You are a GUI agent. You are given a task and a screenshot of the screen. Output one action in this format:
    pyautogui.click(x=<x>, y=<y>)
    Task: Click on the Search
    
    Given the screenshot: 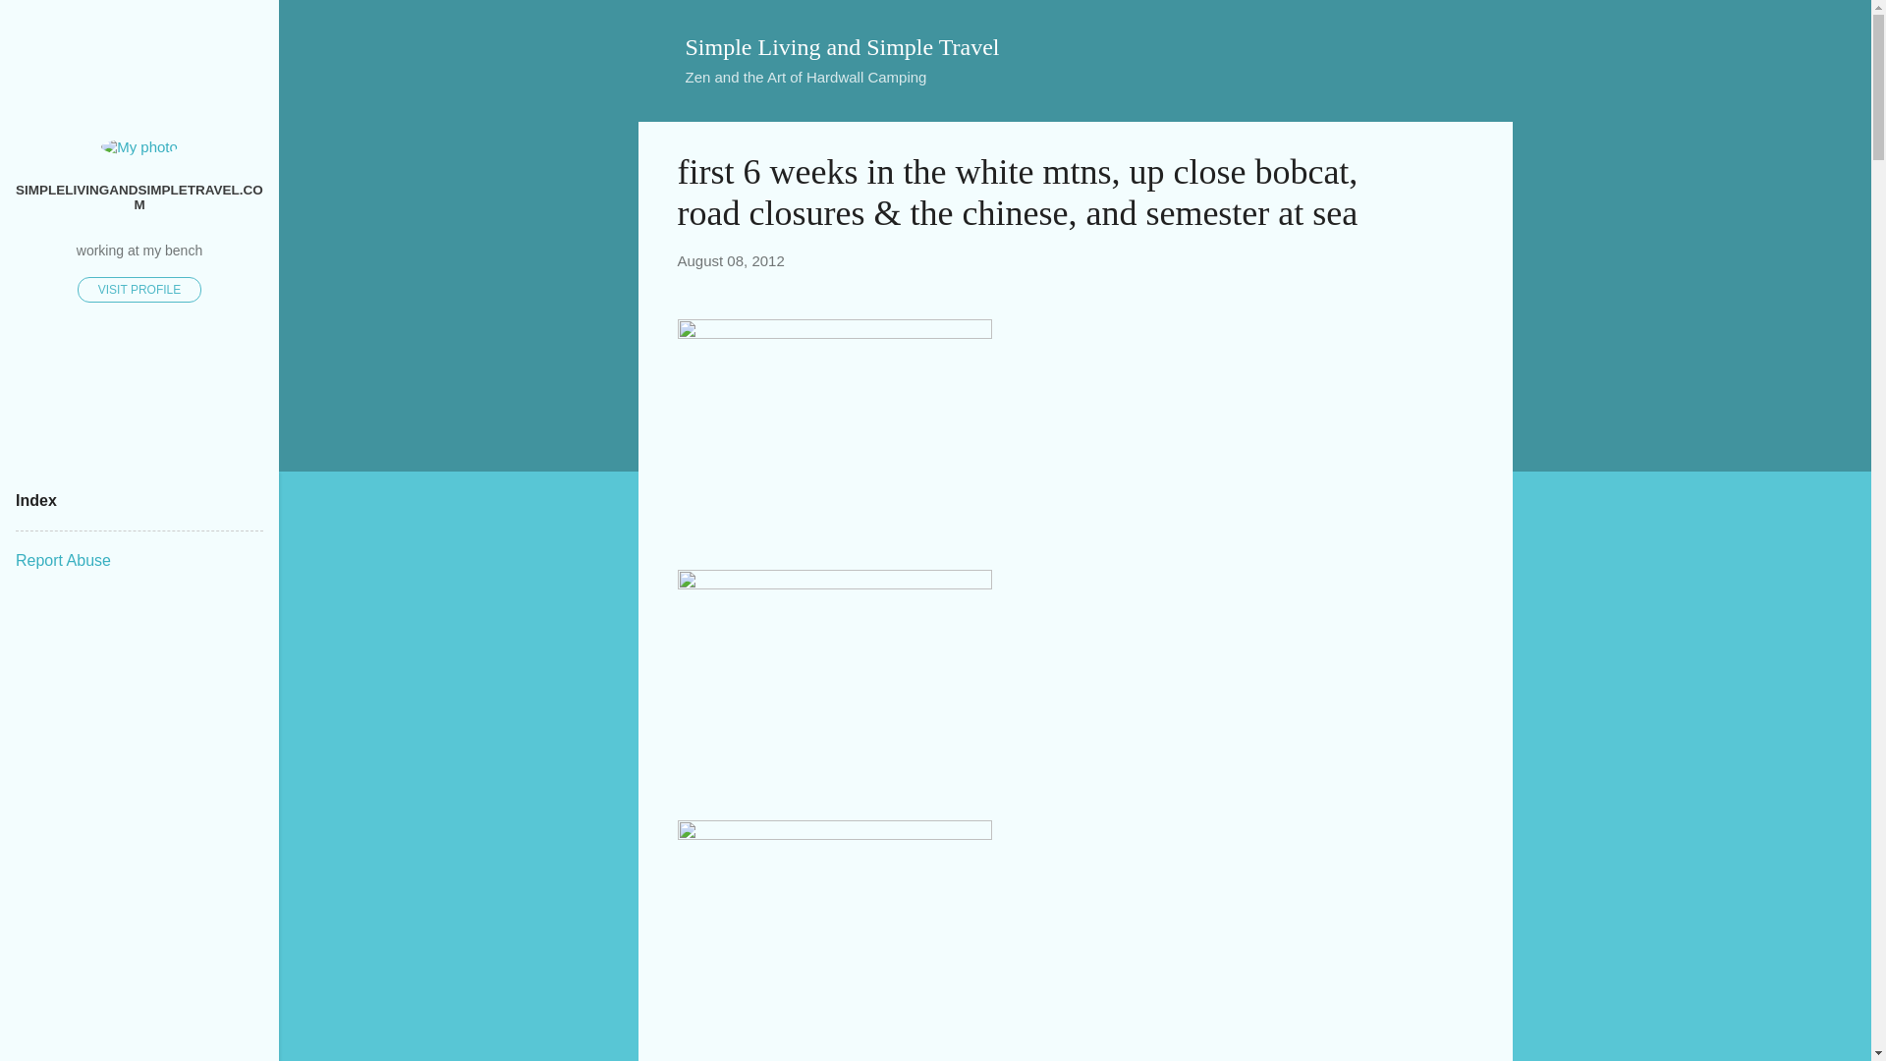 What is the action you would take?
    pyautogui.click(x=38, y=24)
    